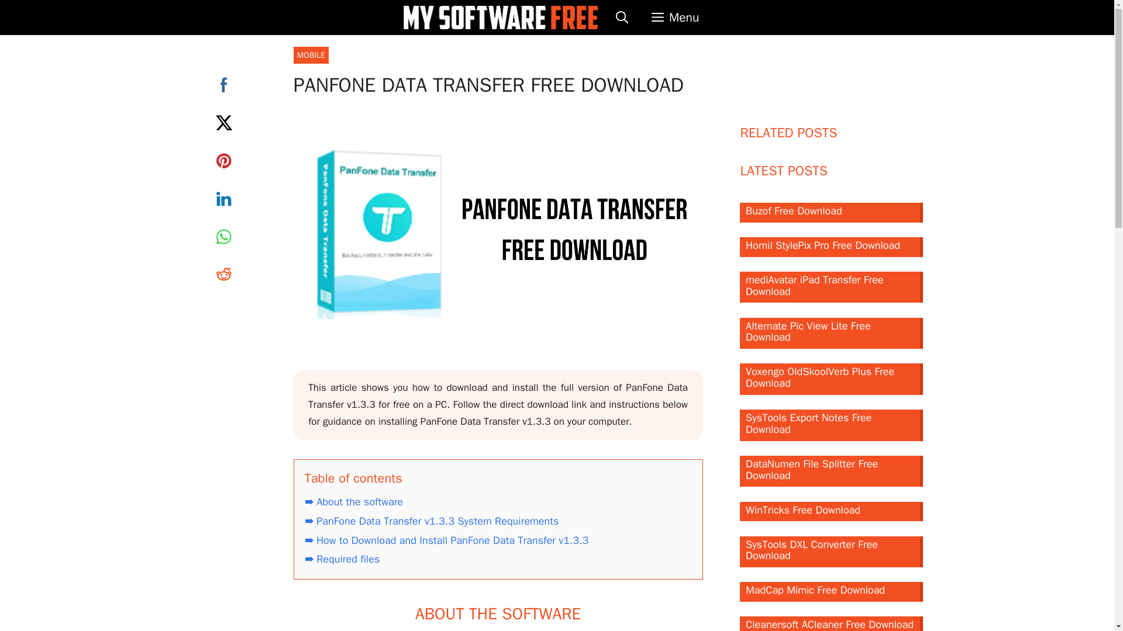  Describe the element at coordinates (832, 425) in the screenshot. I see `SysTools Export Notes Free Download` at that location.